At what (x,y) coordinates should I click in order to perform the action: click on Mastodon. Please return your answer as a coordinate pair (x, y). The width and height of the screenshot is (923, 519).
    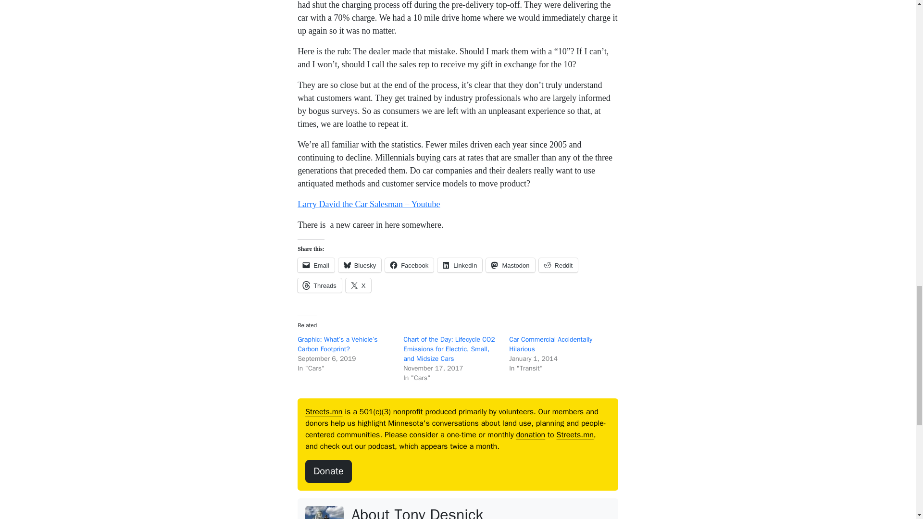
    Looking at the image, I should click on (510, 265).